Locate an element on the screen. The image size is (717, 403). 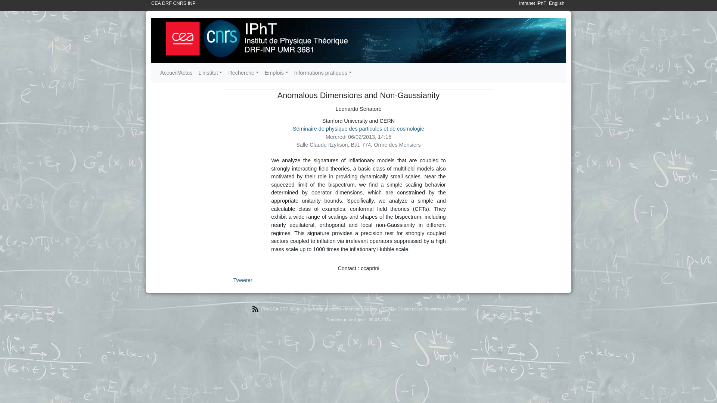
DRF is located at coordinates (167, 3).